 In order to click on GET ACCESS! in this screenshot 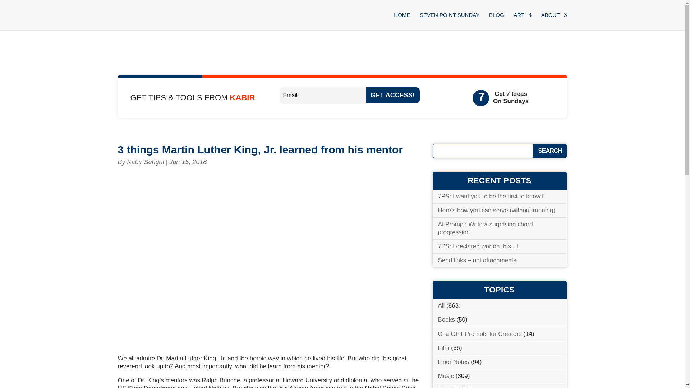, I will do `click(392, 96)`.